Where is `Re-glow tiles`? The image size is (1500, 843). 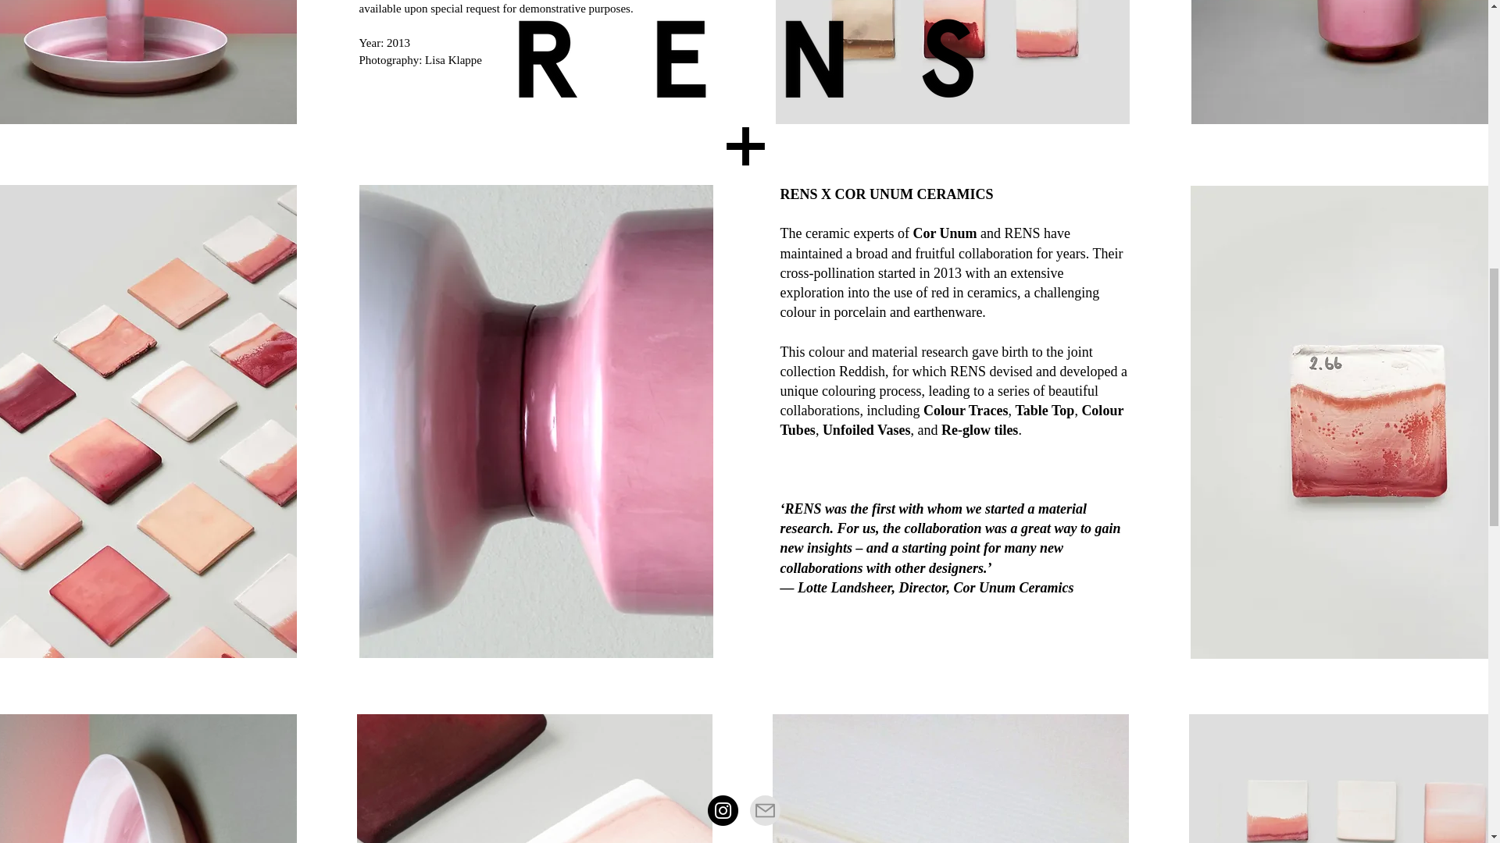 Re-glow tiles is located at coordinates (980, 429).